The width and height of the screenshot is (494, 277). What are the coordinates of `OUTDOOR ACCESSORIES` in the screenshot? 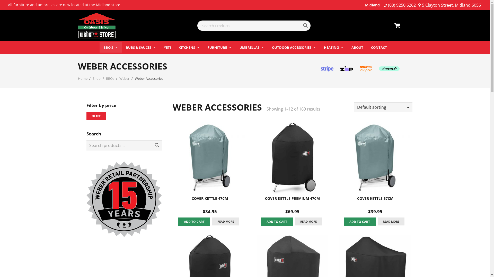 It's located at (294, 47).